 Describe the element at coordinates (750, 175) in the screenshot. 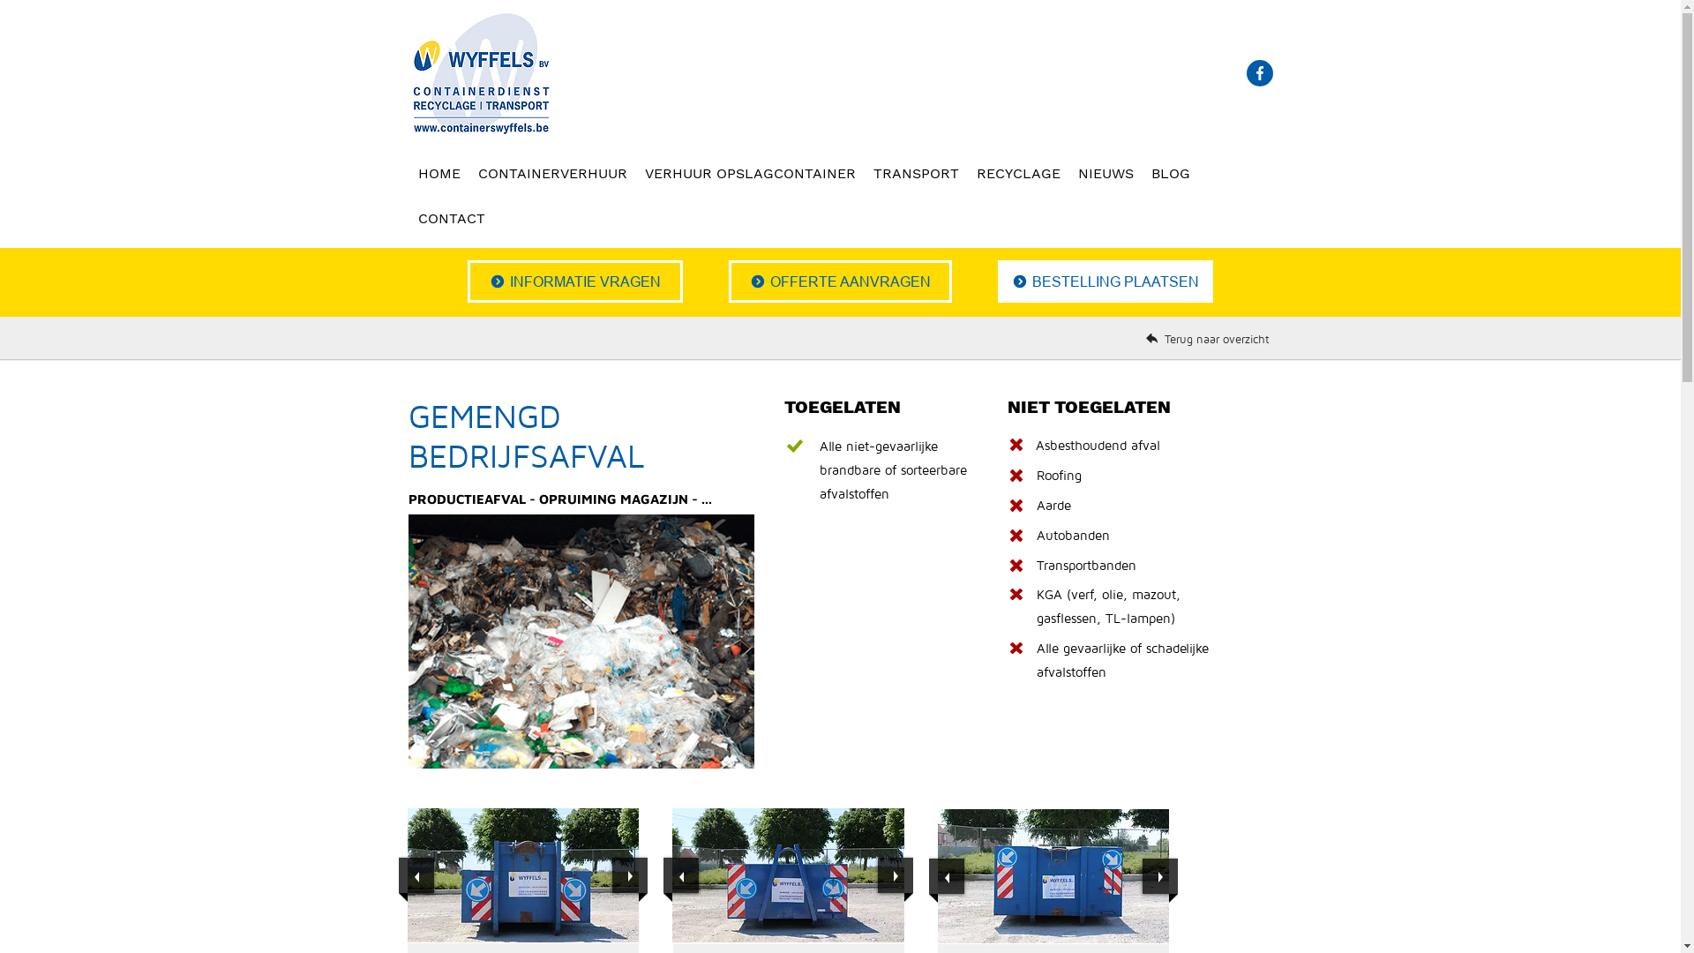

I see `VERHUUR OPSLAGCONTAINER` at that location.